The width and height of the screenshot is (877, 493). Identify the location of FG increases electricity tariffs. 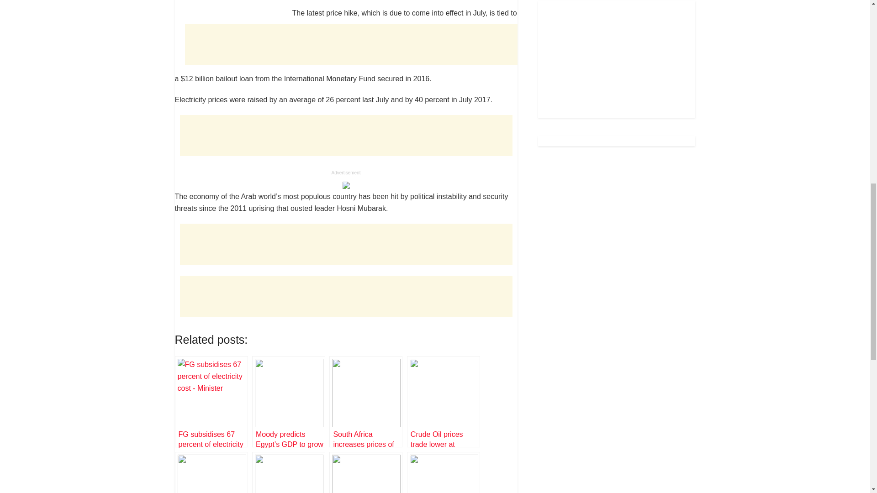
(211, 472).